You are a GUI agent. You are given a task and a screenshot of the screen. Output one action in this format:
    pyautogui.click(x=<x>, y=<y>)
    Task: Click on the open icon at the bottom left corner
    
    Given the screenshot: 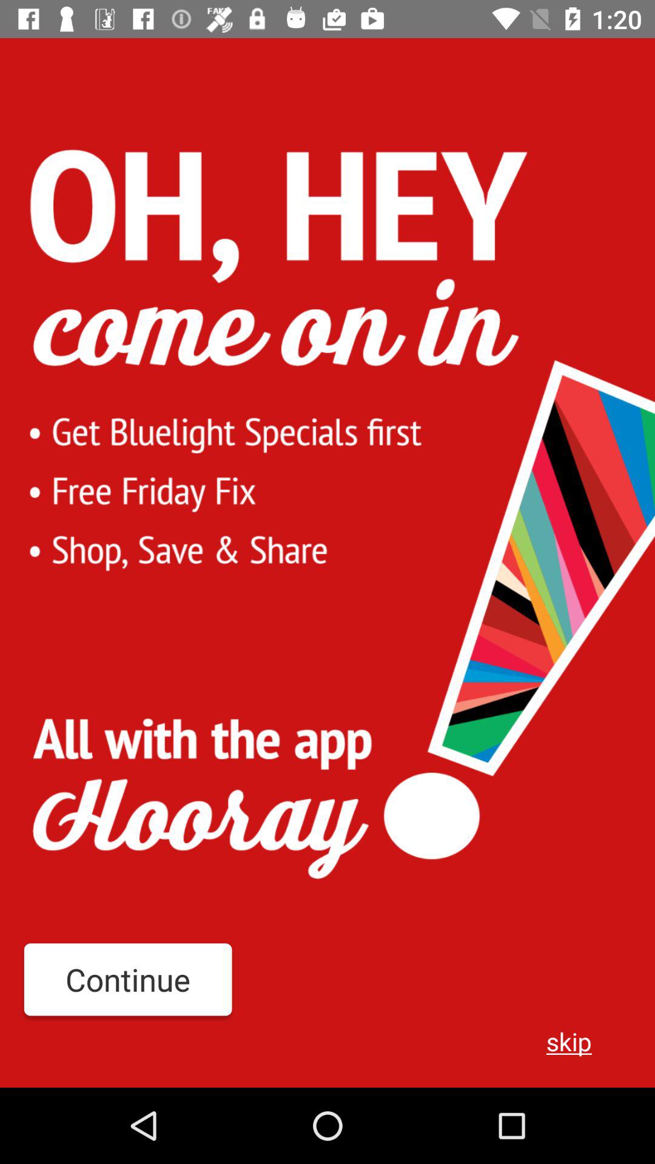 What is the action you would take?
    pyautogui.click(x=127, y=980)
    